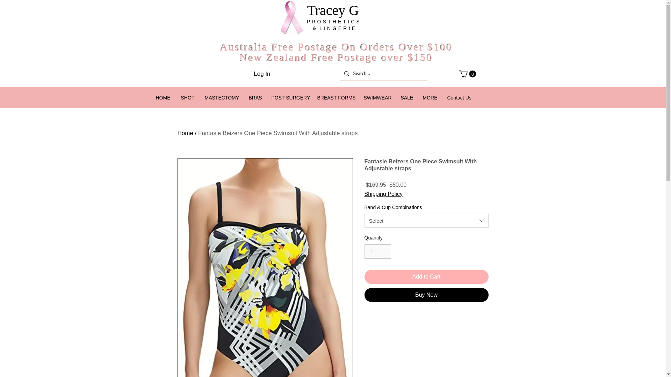 Image resolution: width=671 pixels, height=377 pixels. I want to click on 0, so click(467, 74).